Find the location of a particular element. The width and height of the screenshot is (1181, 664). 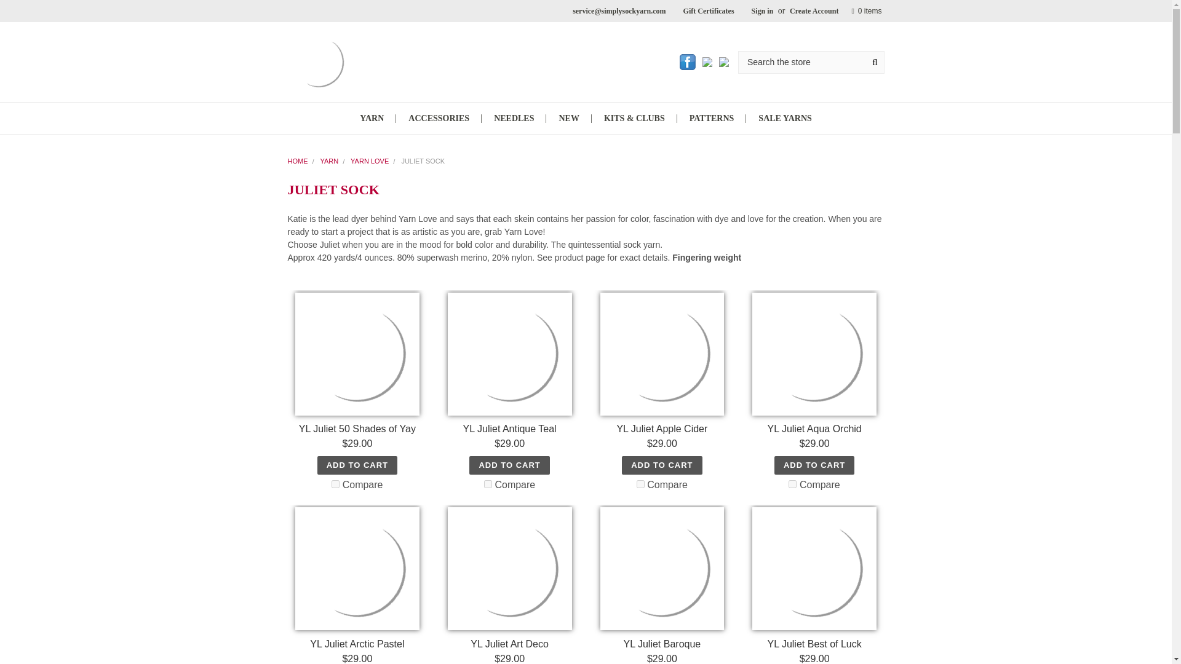

12099 is located at coordinates (336, 483).